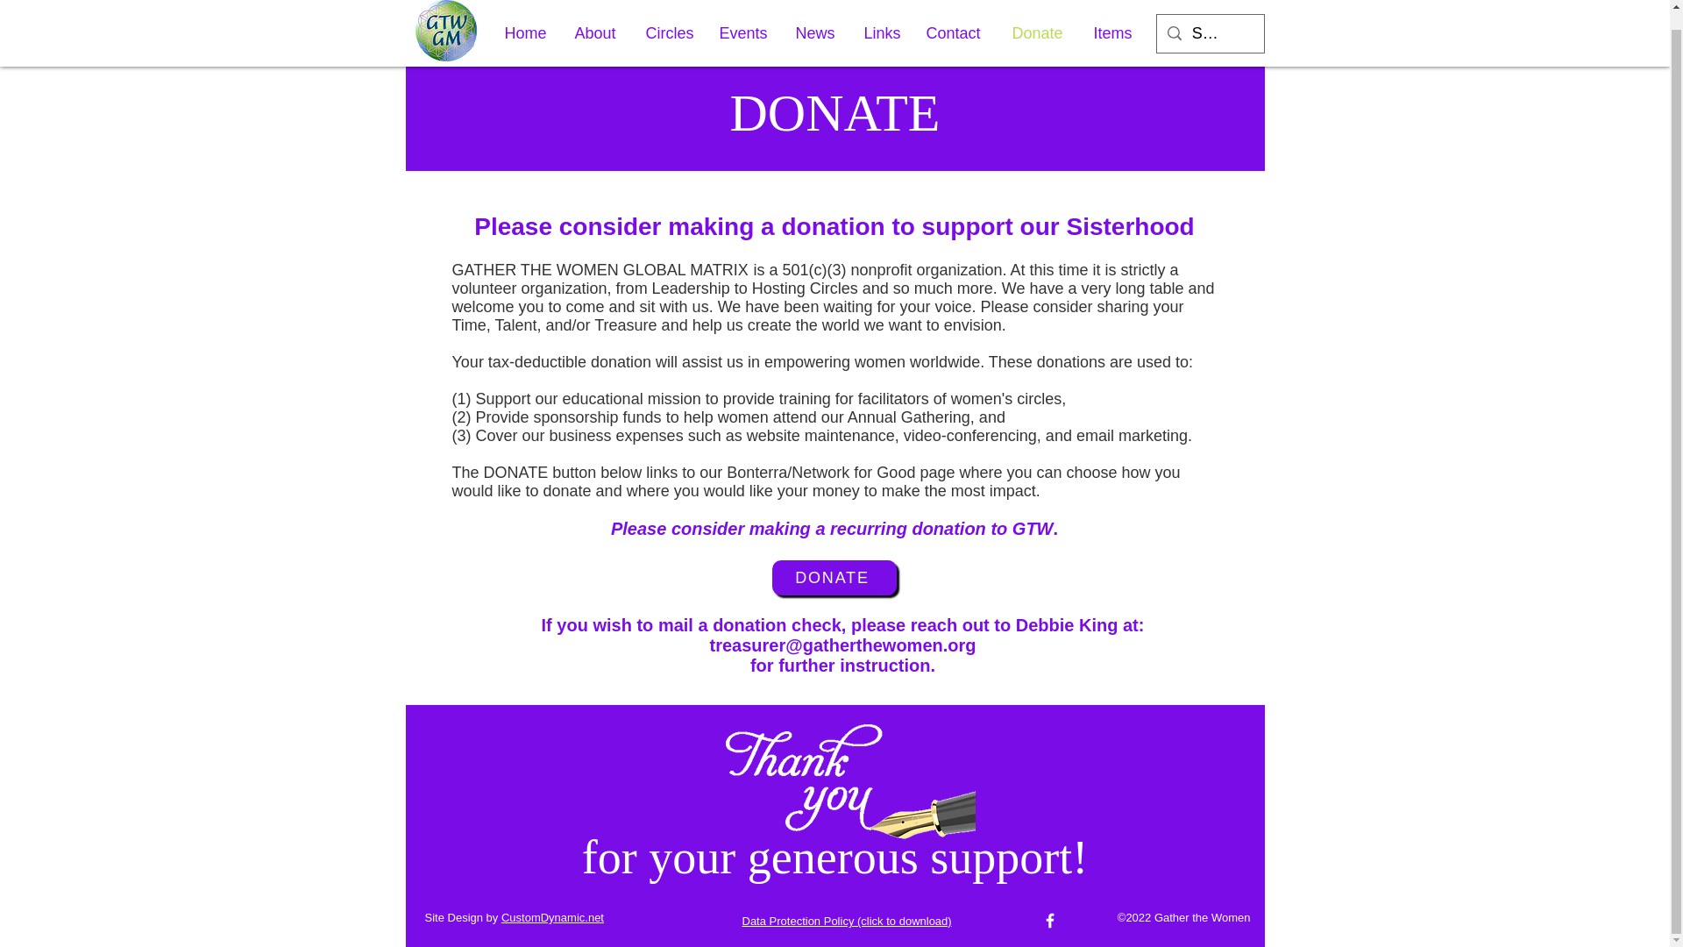 The height and width of the screenshot is (947, 1683). Describe the element at coordinates (956, 16) in the screenshot. I see `Contact` at that location.